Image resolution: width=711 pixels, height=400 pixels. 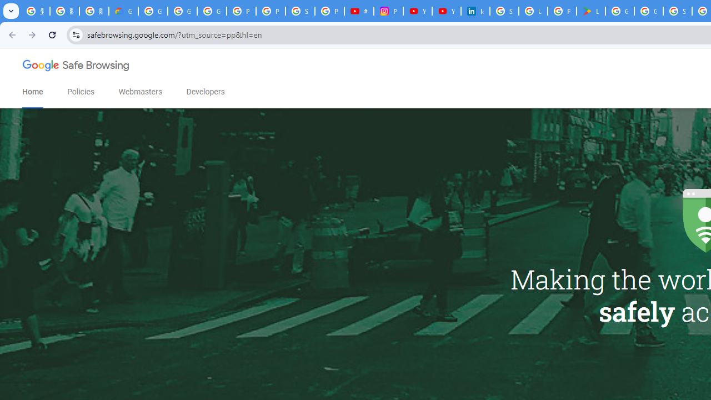 I want to click on Home, so click(x=32, y=92).